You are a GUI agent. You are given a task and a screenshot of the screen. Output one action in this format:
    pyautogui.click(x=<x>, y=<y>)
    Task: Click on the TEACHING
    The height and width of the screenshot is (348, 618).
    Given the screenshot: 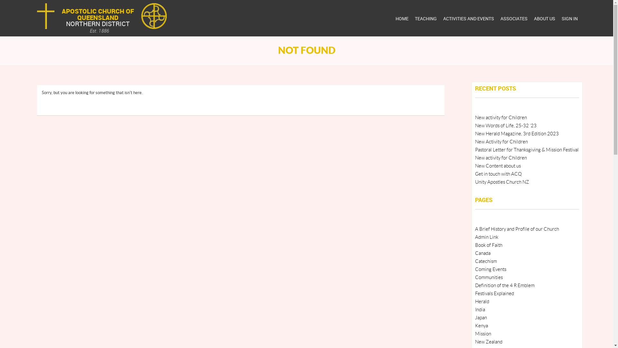 What is the action you would take?
    pyautogui.click(x=424, y=19)
    